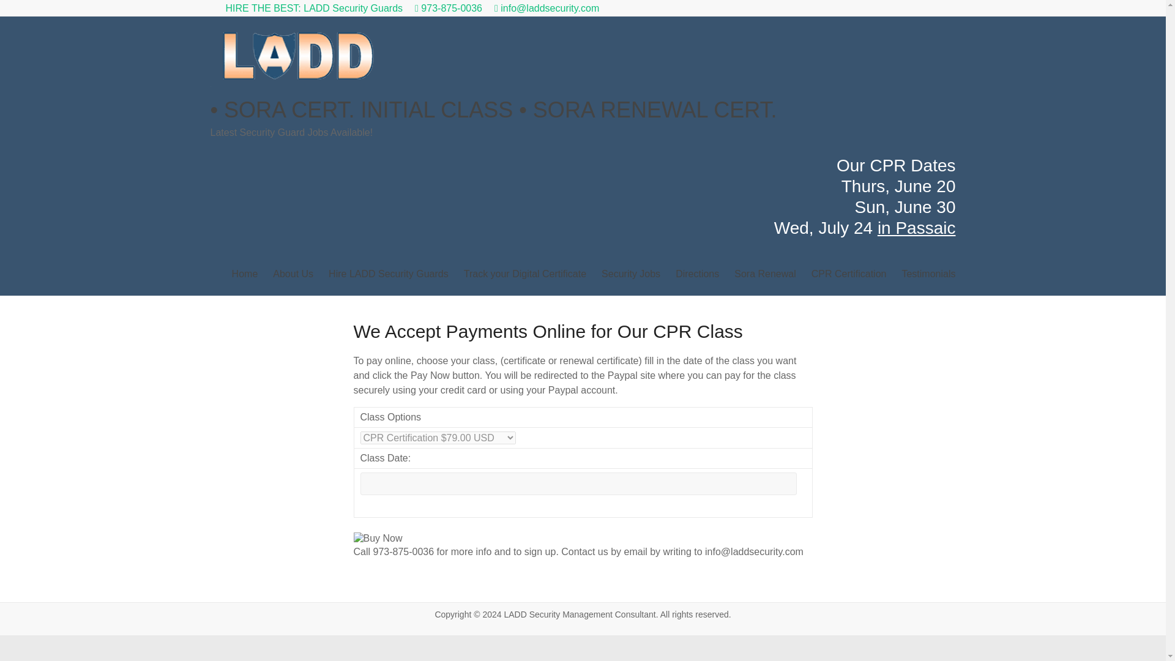  I want to click on Security Jobs, so click(631, 274).